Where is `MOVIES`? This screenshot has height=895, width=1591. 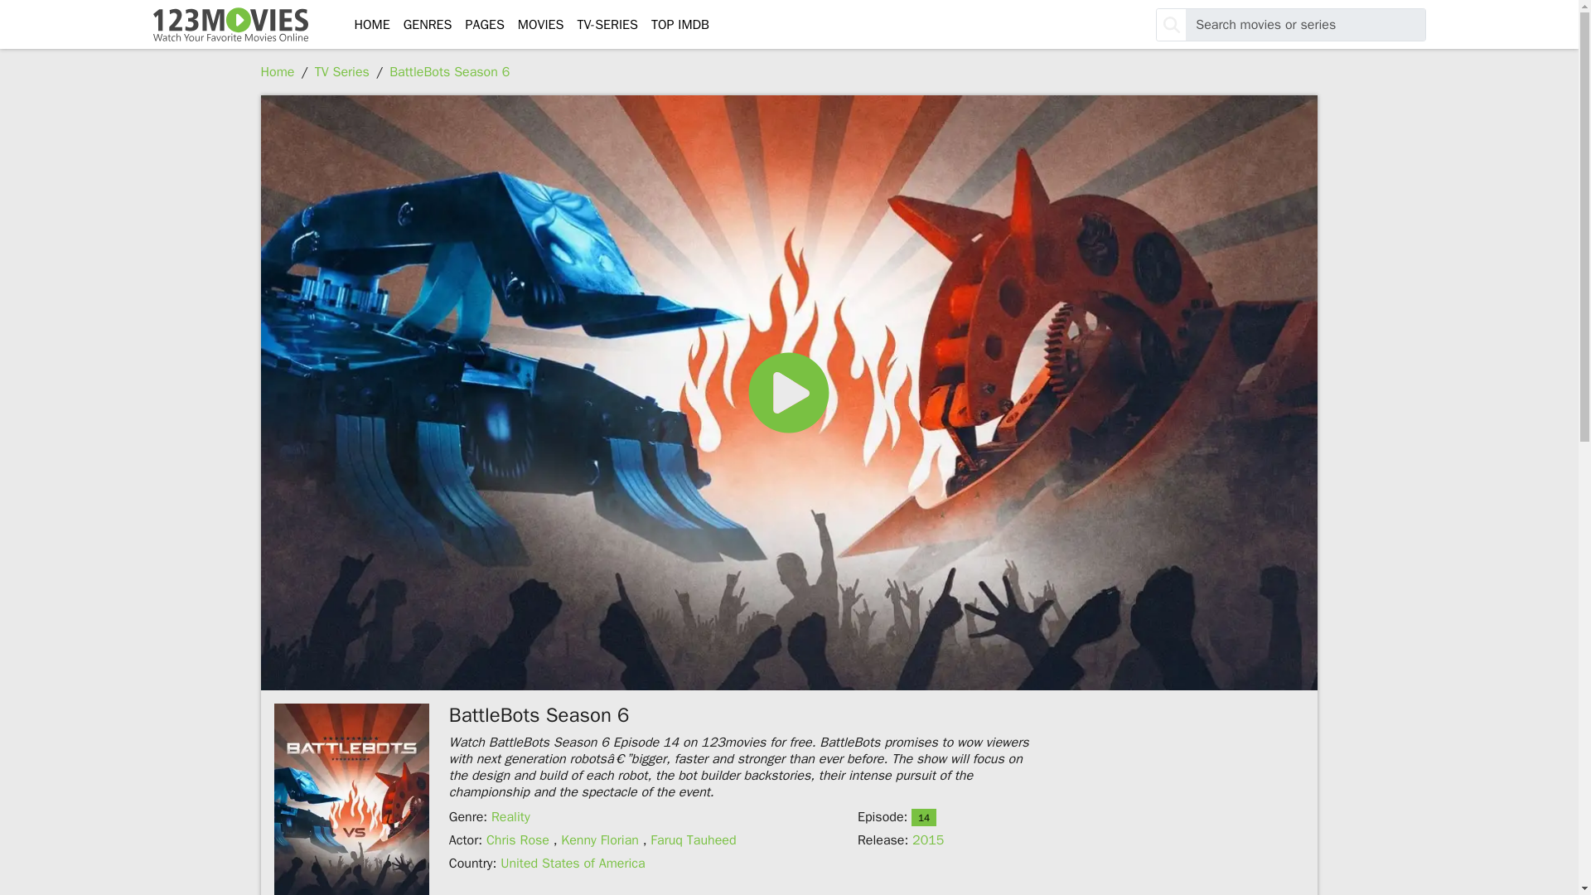
MOVIES is located at coordinates (540, 24).